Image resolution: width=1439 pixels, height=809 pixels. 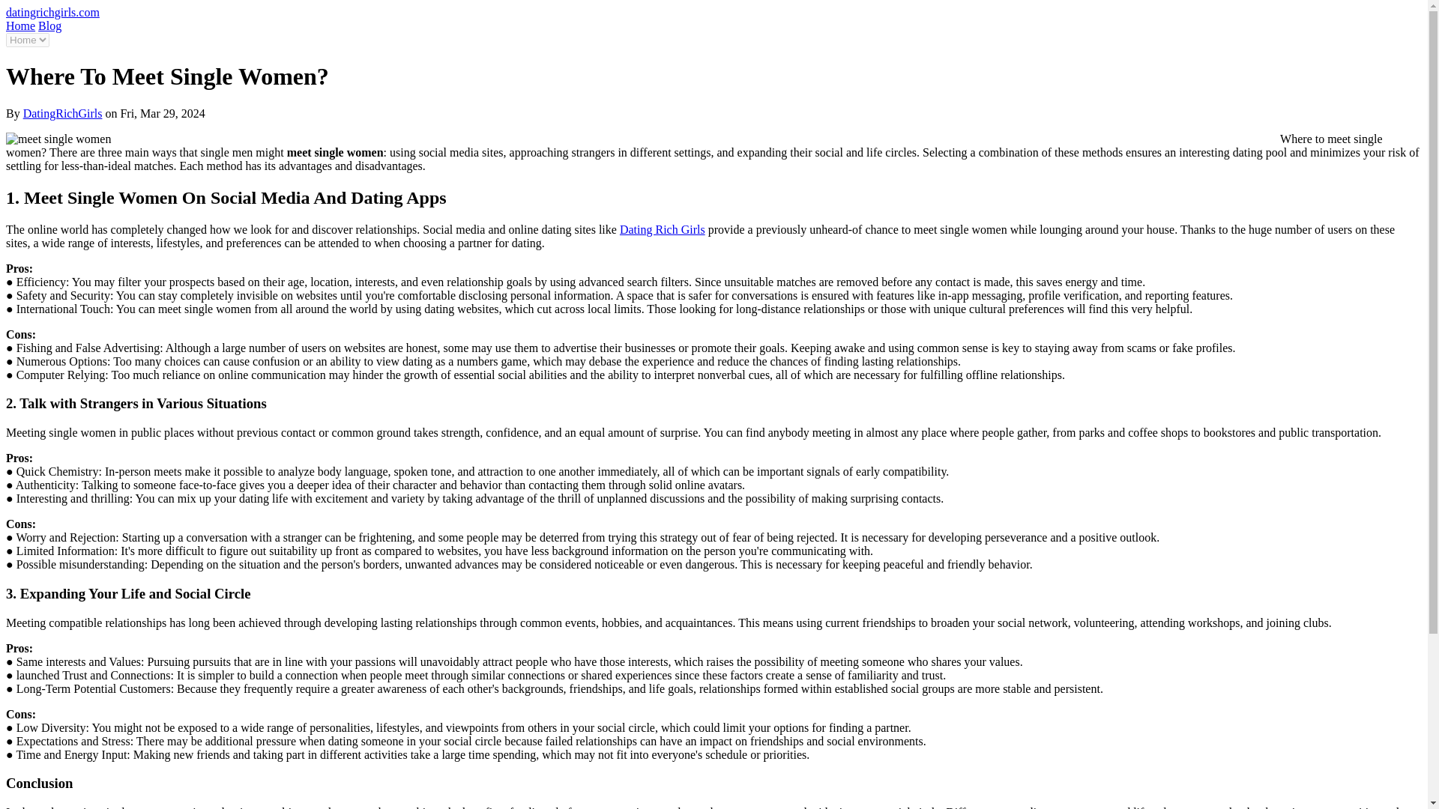 I want to click on datingrichgirls.com, so click(x=52, y=12).